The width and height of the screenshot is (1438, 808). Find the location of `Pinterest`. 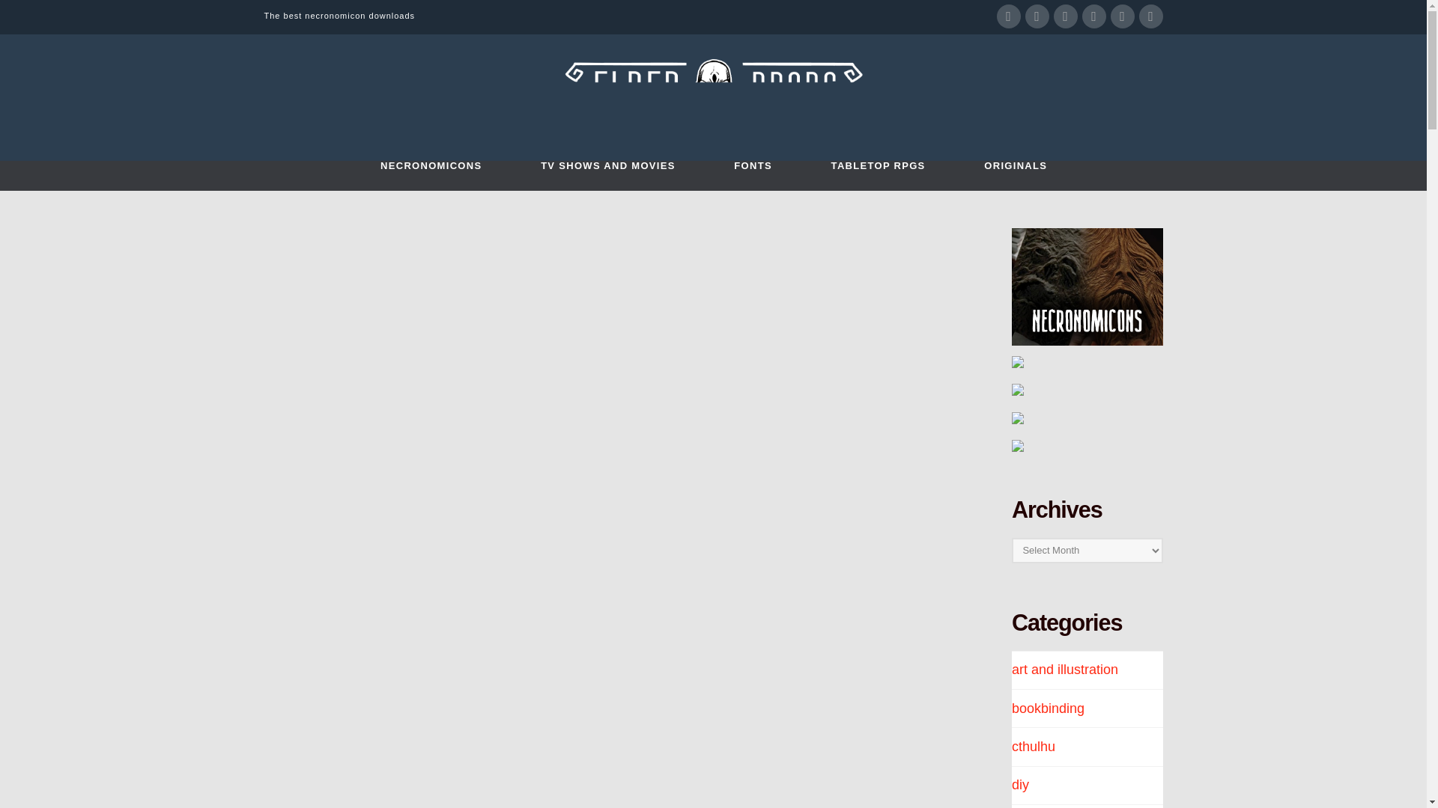

Pinterest is located at coordinates (1122, 16).